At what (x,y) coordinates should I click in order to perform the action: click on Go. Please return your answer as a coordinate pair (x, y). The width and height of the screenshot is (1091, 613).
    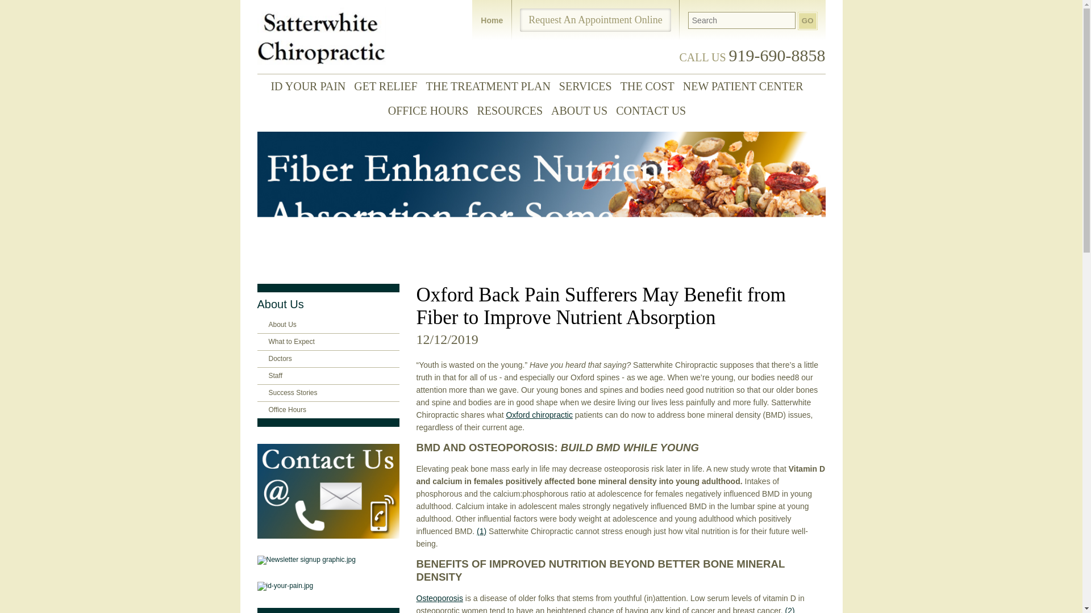
    Looking at the image, I should click on (808, 20).